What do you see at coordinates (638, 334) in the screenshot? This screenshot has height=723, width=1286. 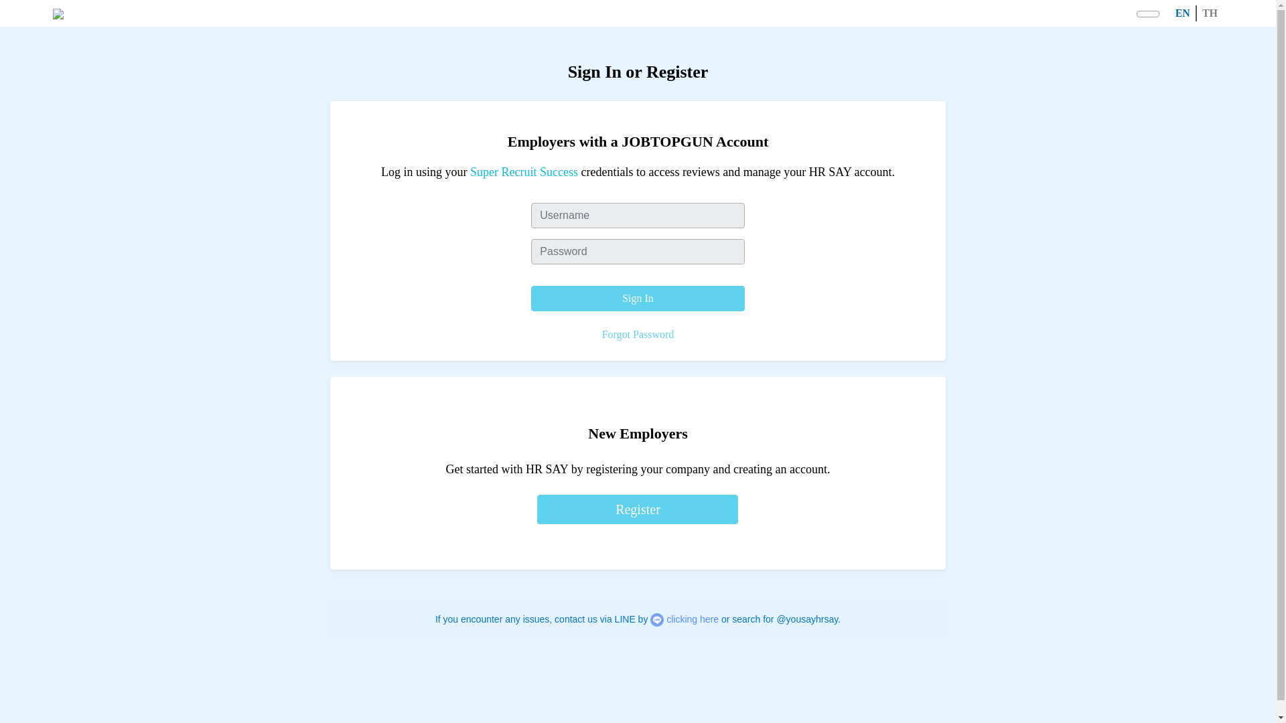 I see `Forgot Password` at bounding box center [638, 334].